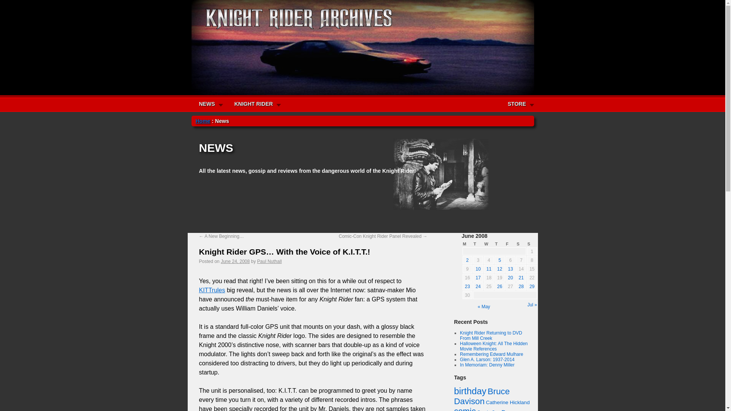  I want to click on Saturday, so click(521, 244).